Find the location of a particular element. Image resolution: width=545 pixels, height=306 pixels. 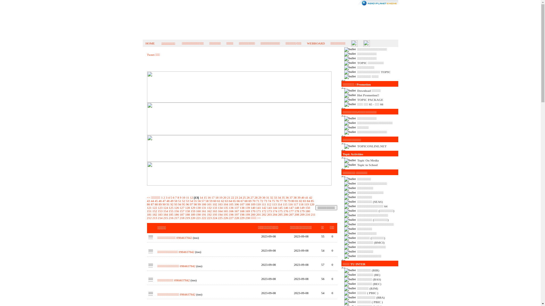

230 is located at coordinates (248, 218).